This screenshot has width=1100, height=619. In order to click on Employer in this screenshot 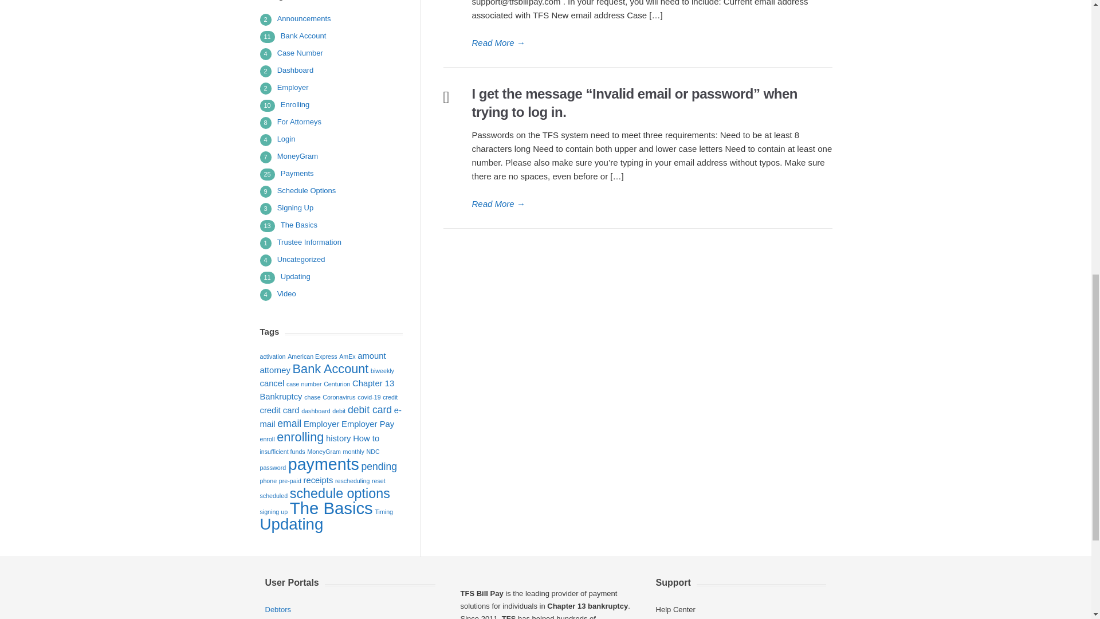, I will do `click(293, 87)`.